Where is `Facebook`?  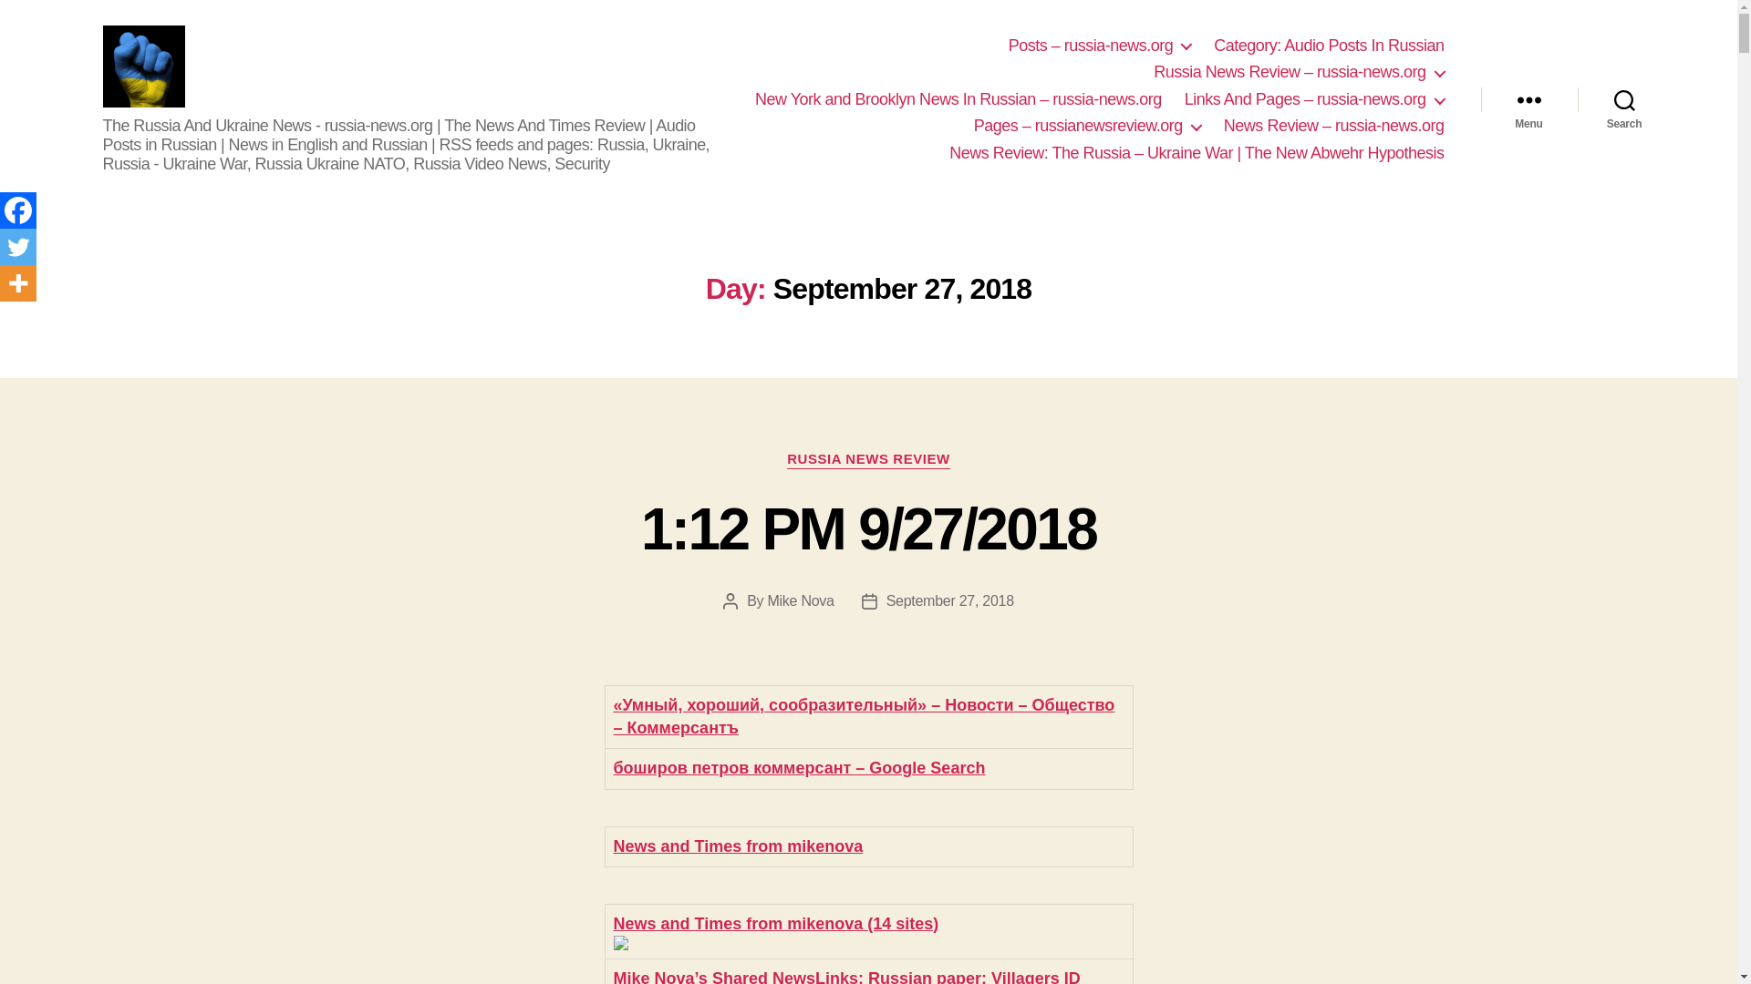 Facebook is located at coordinates (18, 210).